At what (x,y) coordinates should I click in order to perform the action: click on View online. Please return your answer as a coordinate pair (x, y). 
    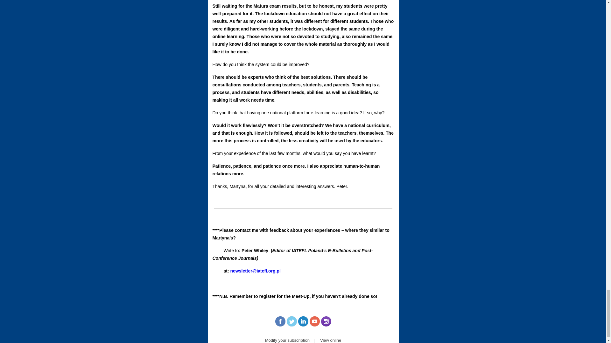
    Looking at the image, I should click on (330, 340).